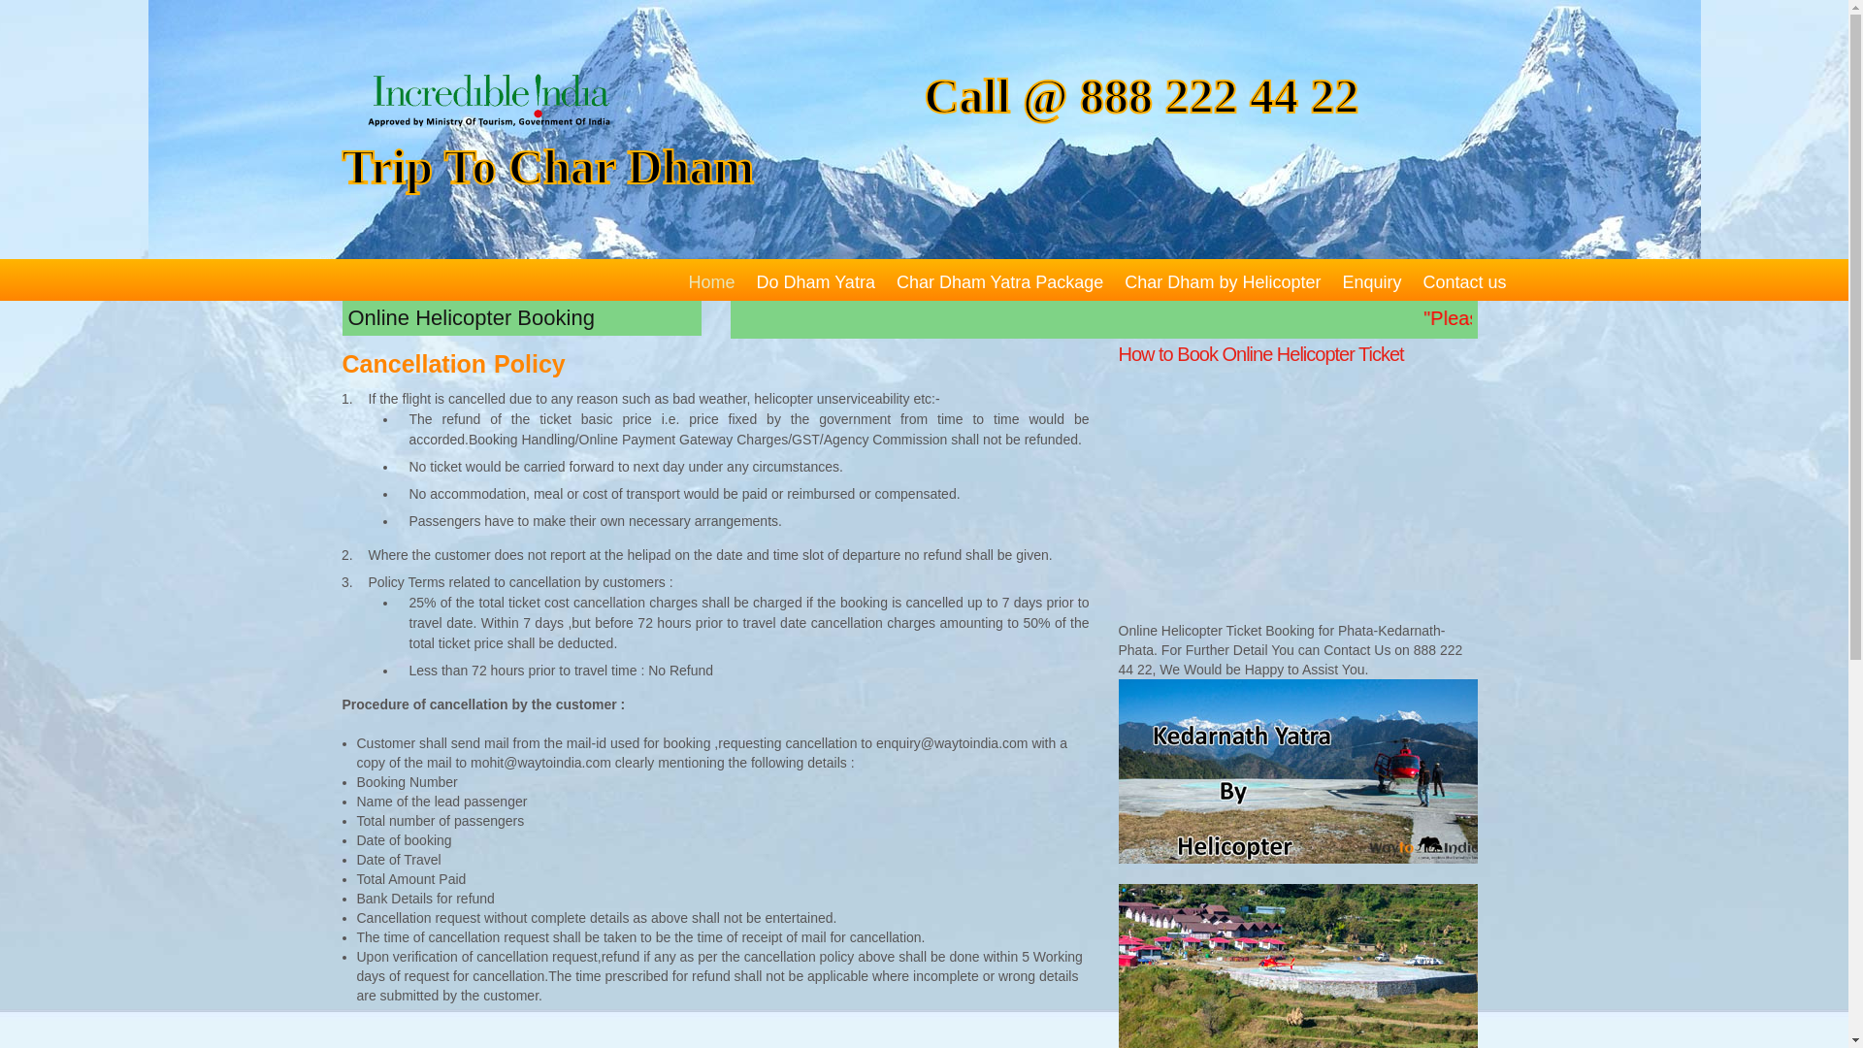 The image size is (1863, 1048). I want to click on Trip To Char Dham, so click(617, 167).